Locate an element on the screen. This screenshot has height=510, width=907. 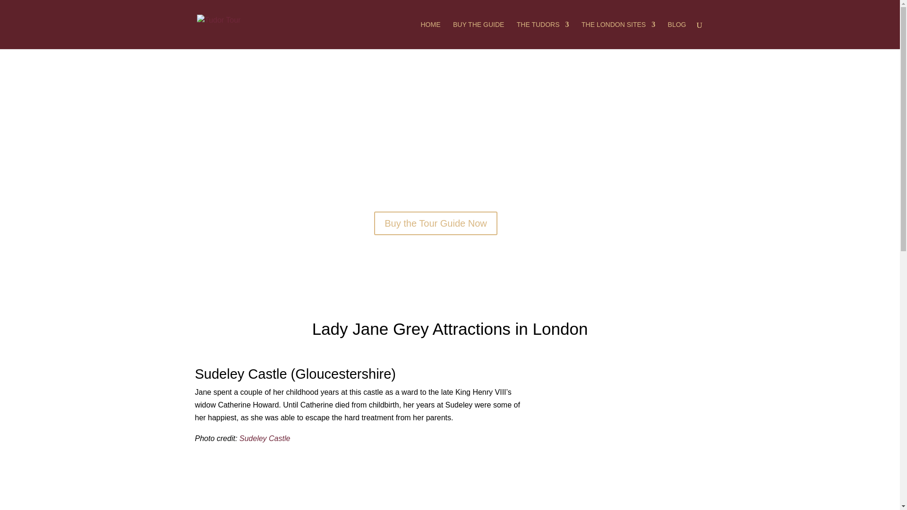
BUY THE GUIDE is located at coordinates (478, 35).